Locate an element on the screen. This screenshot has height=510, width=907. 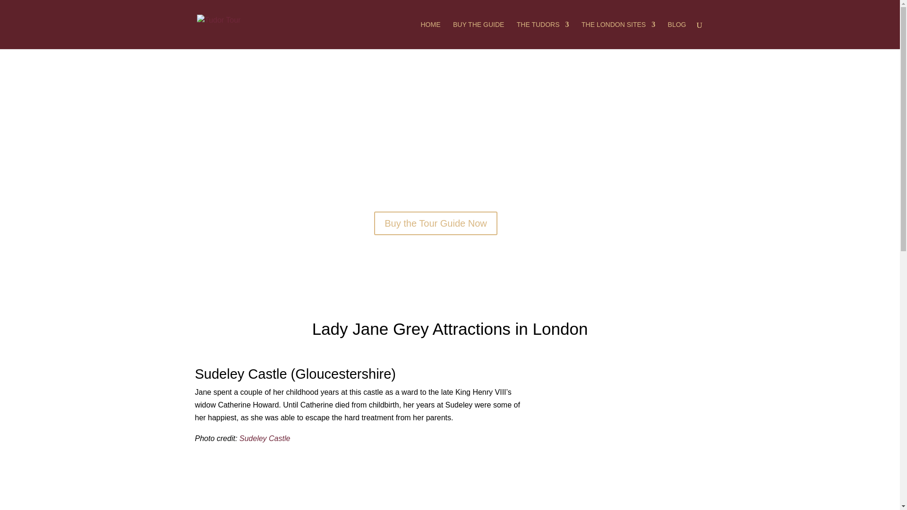
BUY THE GUIDE is located at coordinates (478, 35).